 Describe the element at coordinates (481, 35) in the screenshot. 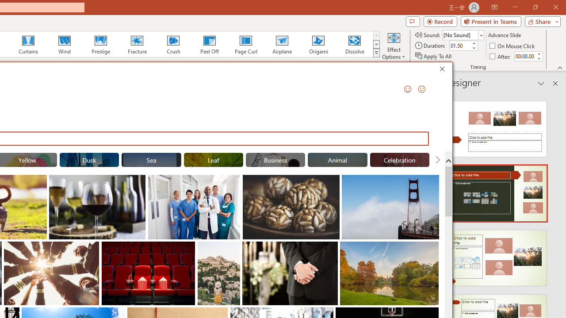

I see `Open` at that location.